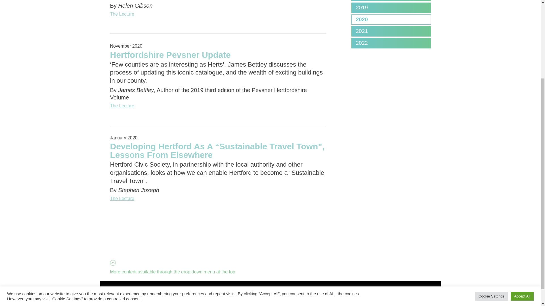 The height and width of the screenshot is (306, 545). Describe the element at coordinates (218, 106) in the screenshot. I see `The Lecture` at that location.